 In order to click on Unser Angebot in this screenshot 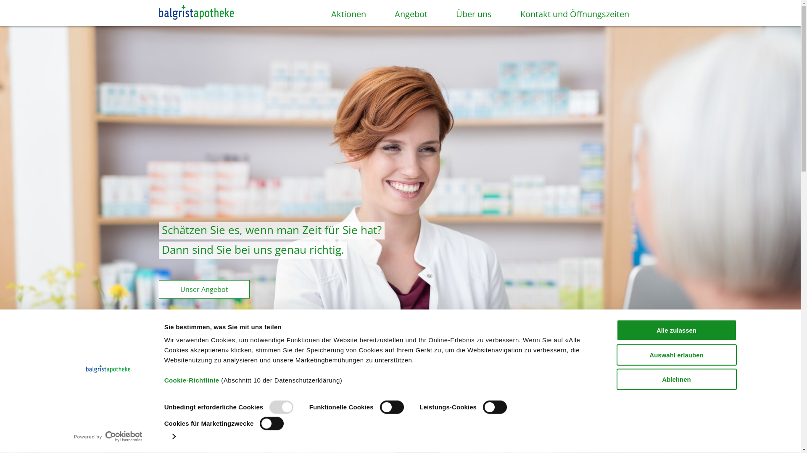, I will do `click(204, 289)`.